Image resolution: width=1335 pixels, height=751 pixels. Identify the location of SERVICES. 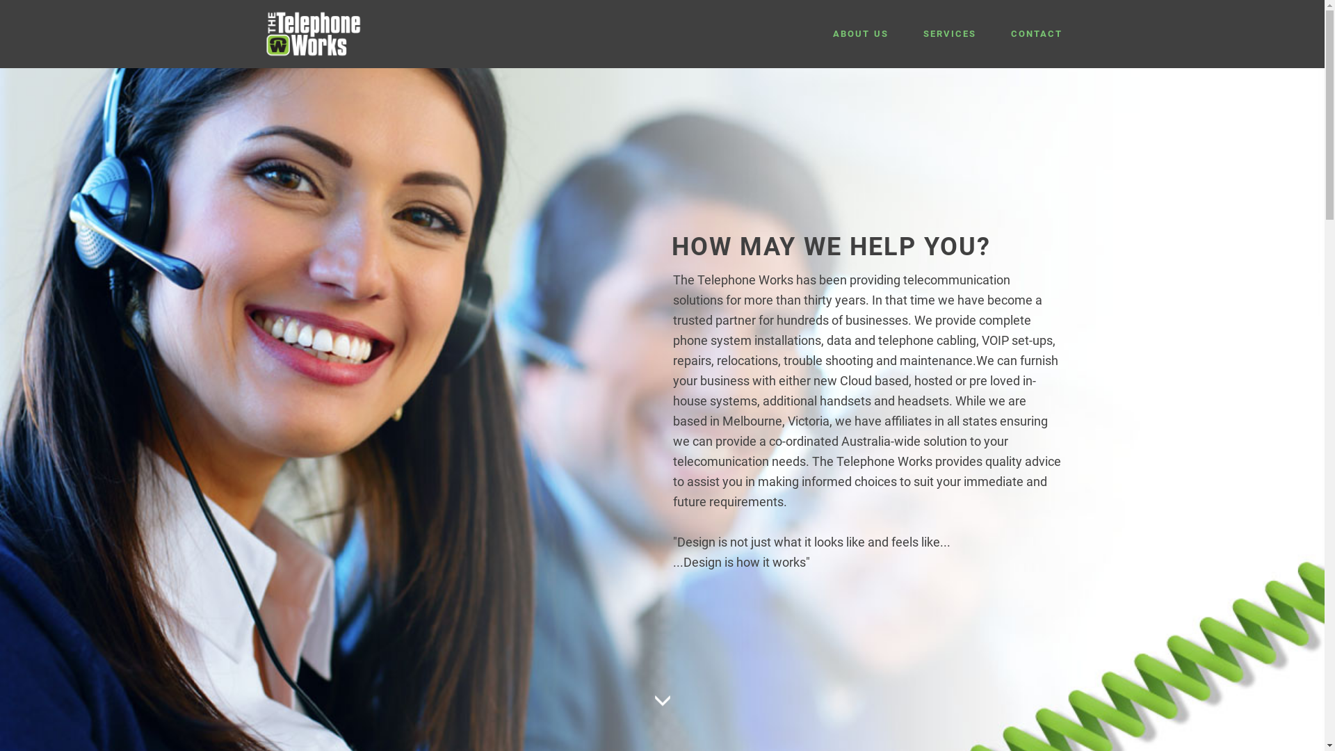
(950, 34).